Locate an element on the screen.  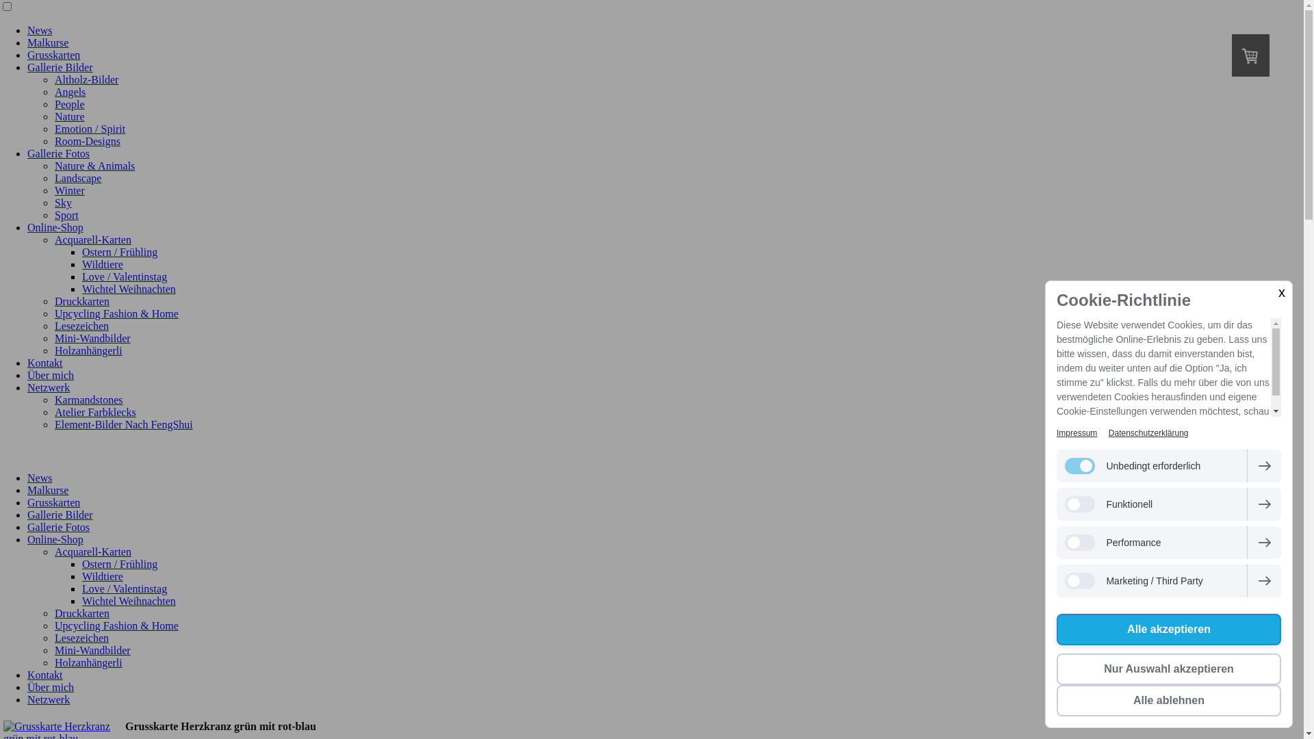
Druckkarten is located at coordinates (82, 613).